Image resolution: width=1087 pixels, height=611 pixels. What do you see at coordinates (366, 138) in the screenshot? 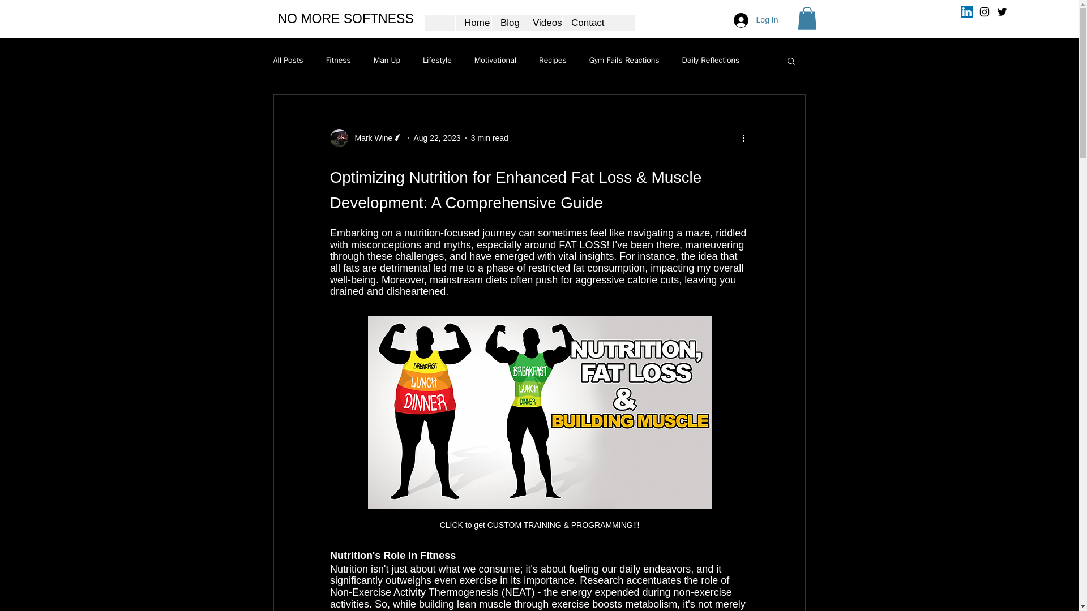
I see `Mark Wine` at bounding box center [366, 138].